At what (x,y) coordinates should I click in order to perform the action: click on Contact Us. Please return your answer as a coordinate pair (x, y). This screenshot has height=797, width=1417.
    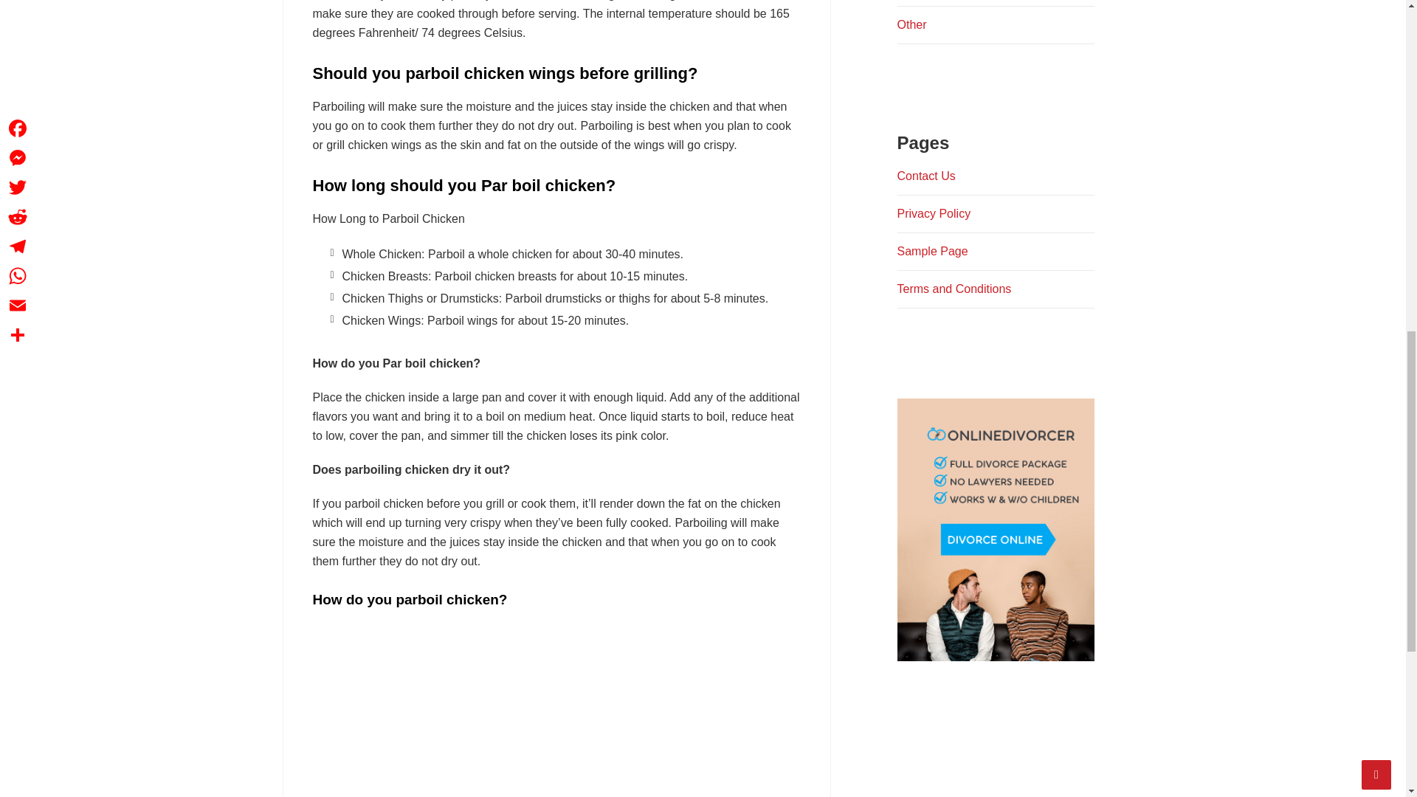
    Looking at the image, I should click on (925, 176).